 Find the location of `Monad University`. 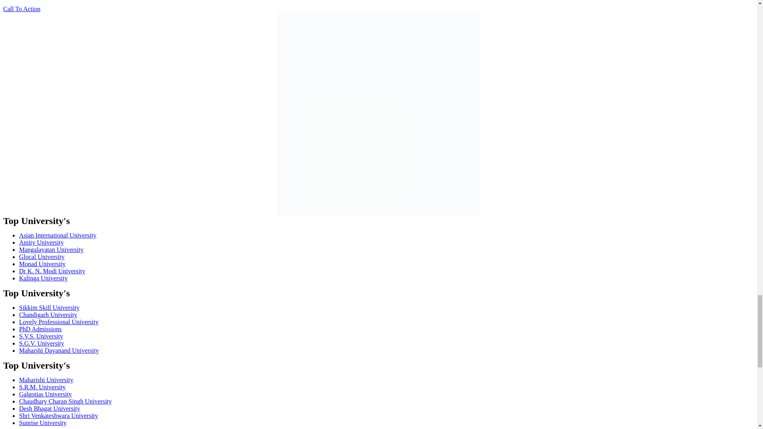

Monad University is located at coordinates (42, 264).